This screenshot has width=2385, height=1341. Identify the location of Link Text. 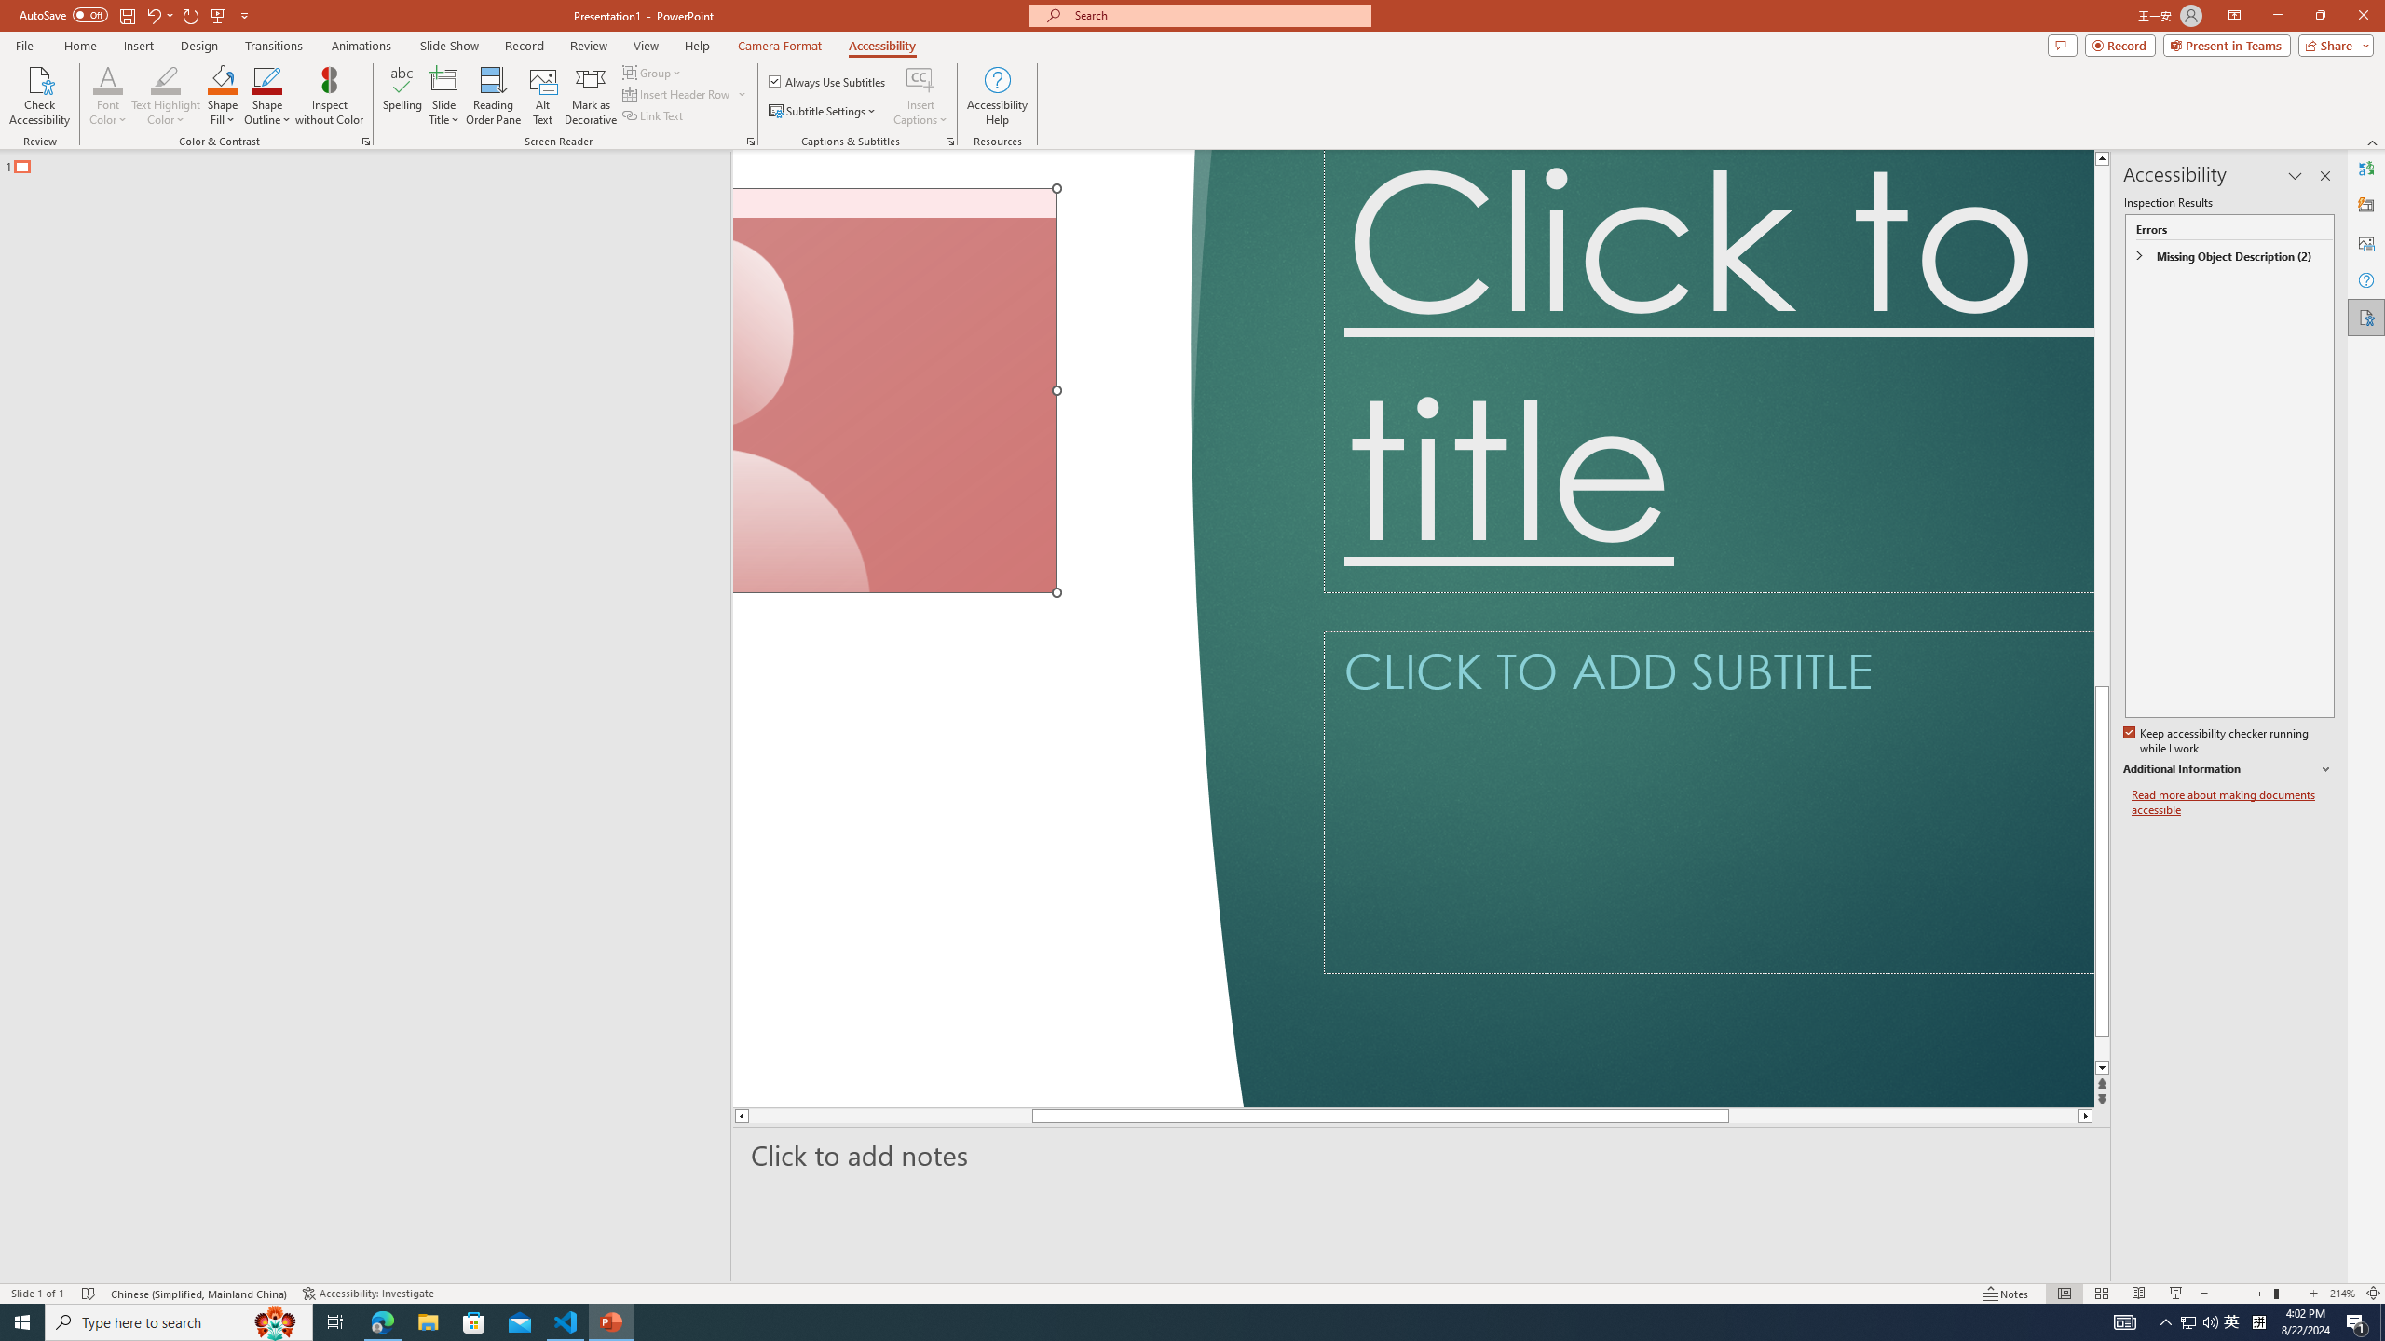
(654, 115).